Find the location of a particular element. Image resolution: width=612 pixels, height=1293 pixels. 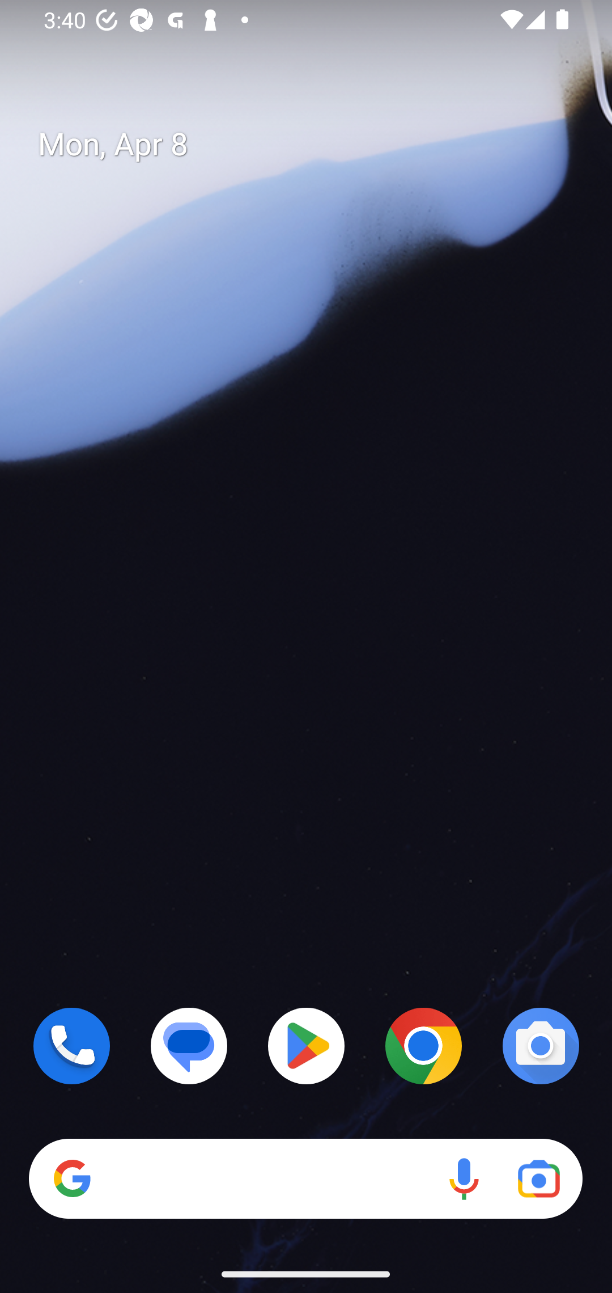

Chrome is located at coordinates (423, 1046).